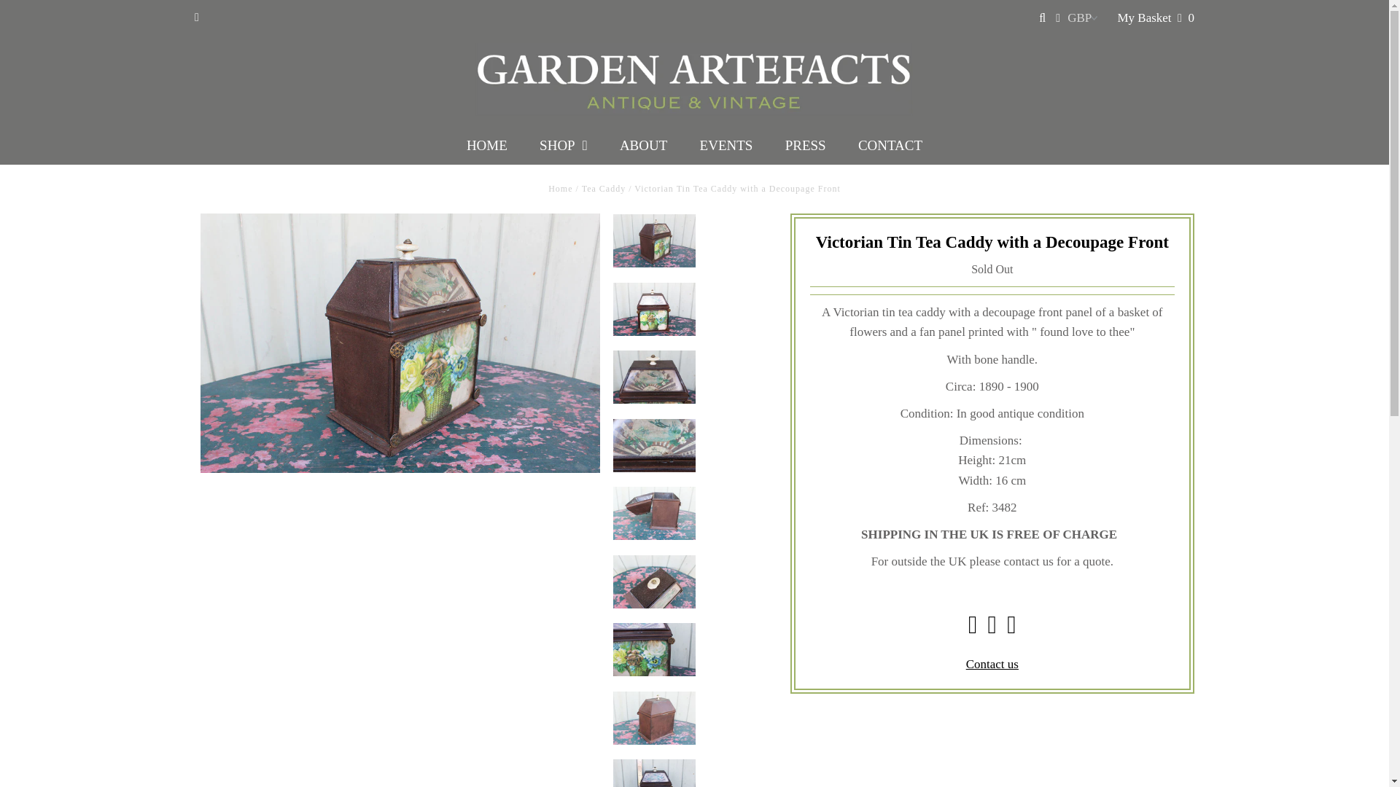 This screenshot has width=1400, height=787. I want to click on HOME, so click(487, 145).